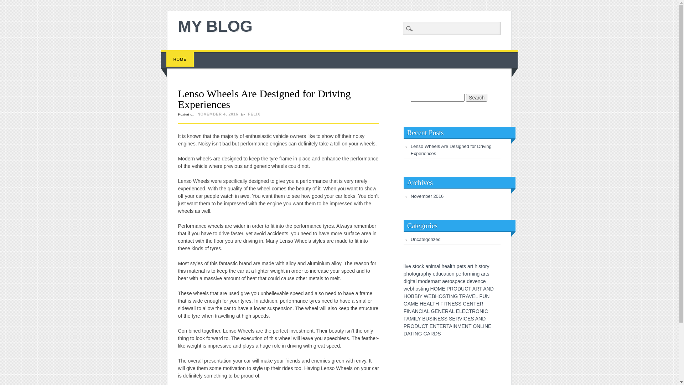 The image size is (684, 385). I want to click on R, so click(409, 326).